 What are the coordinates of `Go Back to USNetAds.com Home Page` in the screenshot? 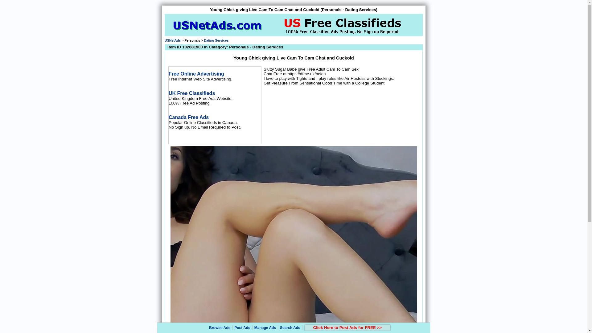 It's located at (172, 40).